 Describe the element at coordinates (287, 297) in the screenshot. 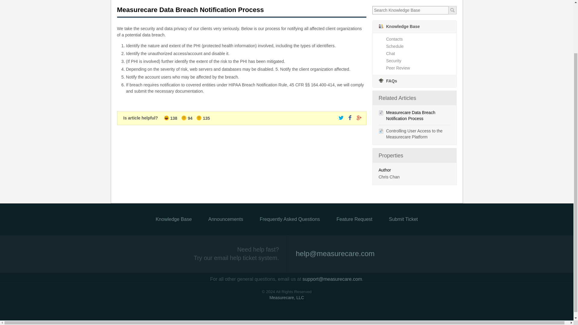

I see `Measurecare, LLC` at that location.